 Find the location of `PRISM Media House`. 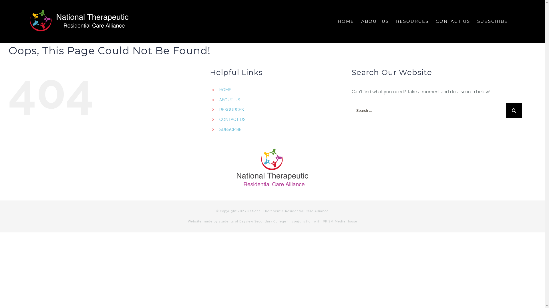

PRISM Media House is located at coordinates (340, 221).